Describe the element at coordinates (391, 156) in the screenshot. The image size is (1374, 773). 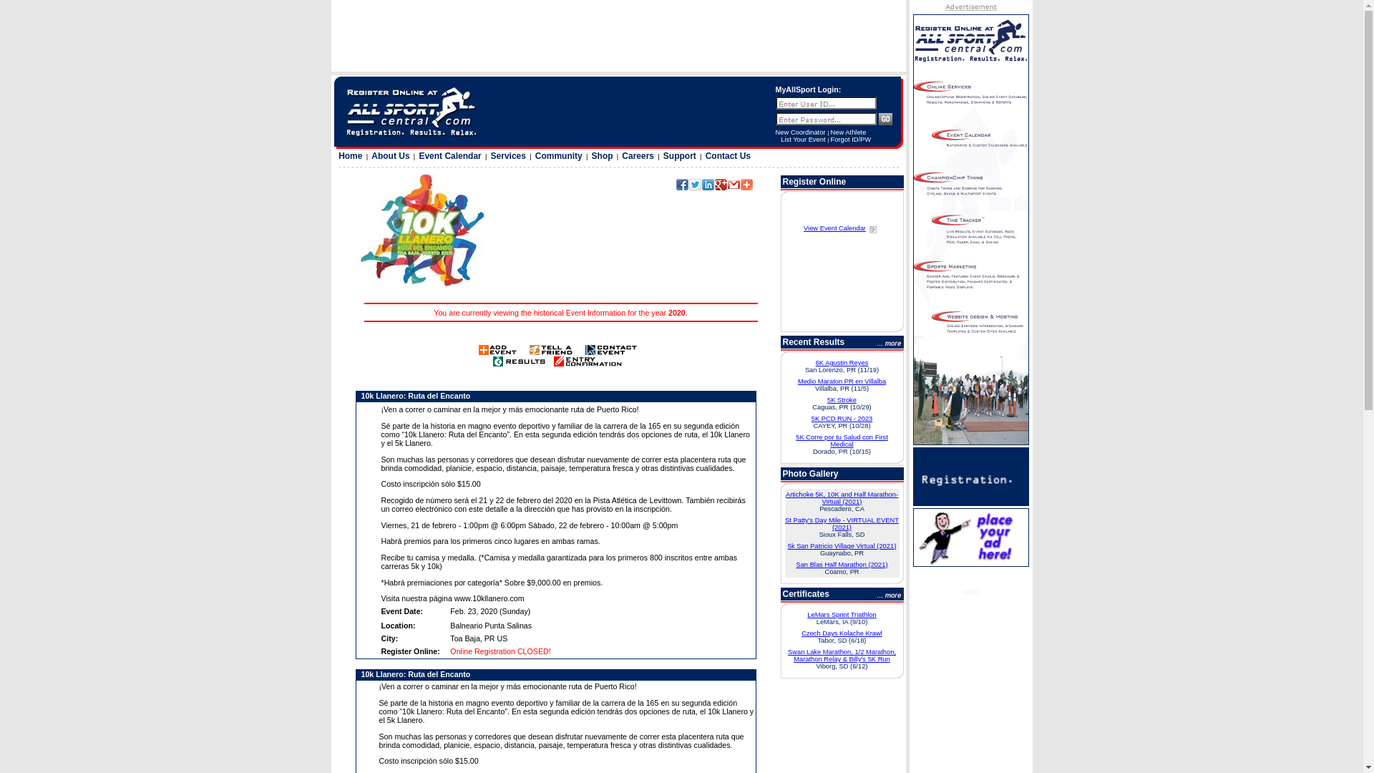
I see `About Us` at that location.